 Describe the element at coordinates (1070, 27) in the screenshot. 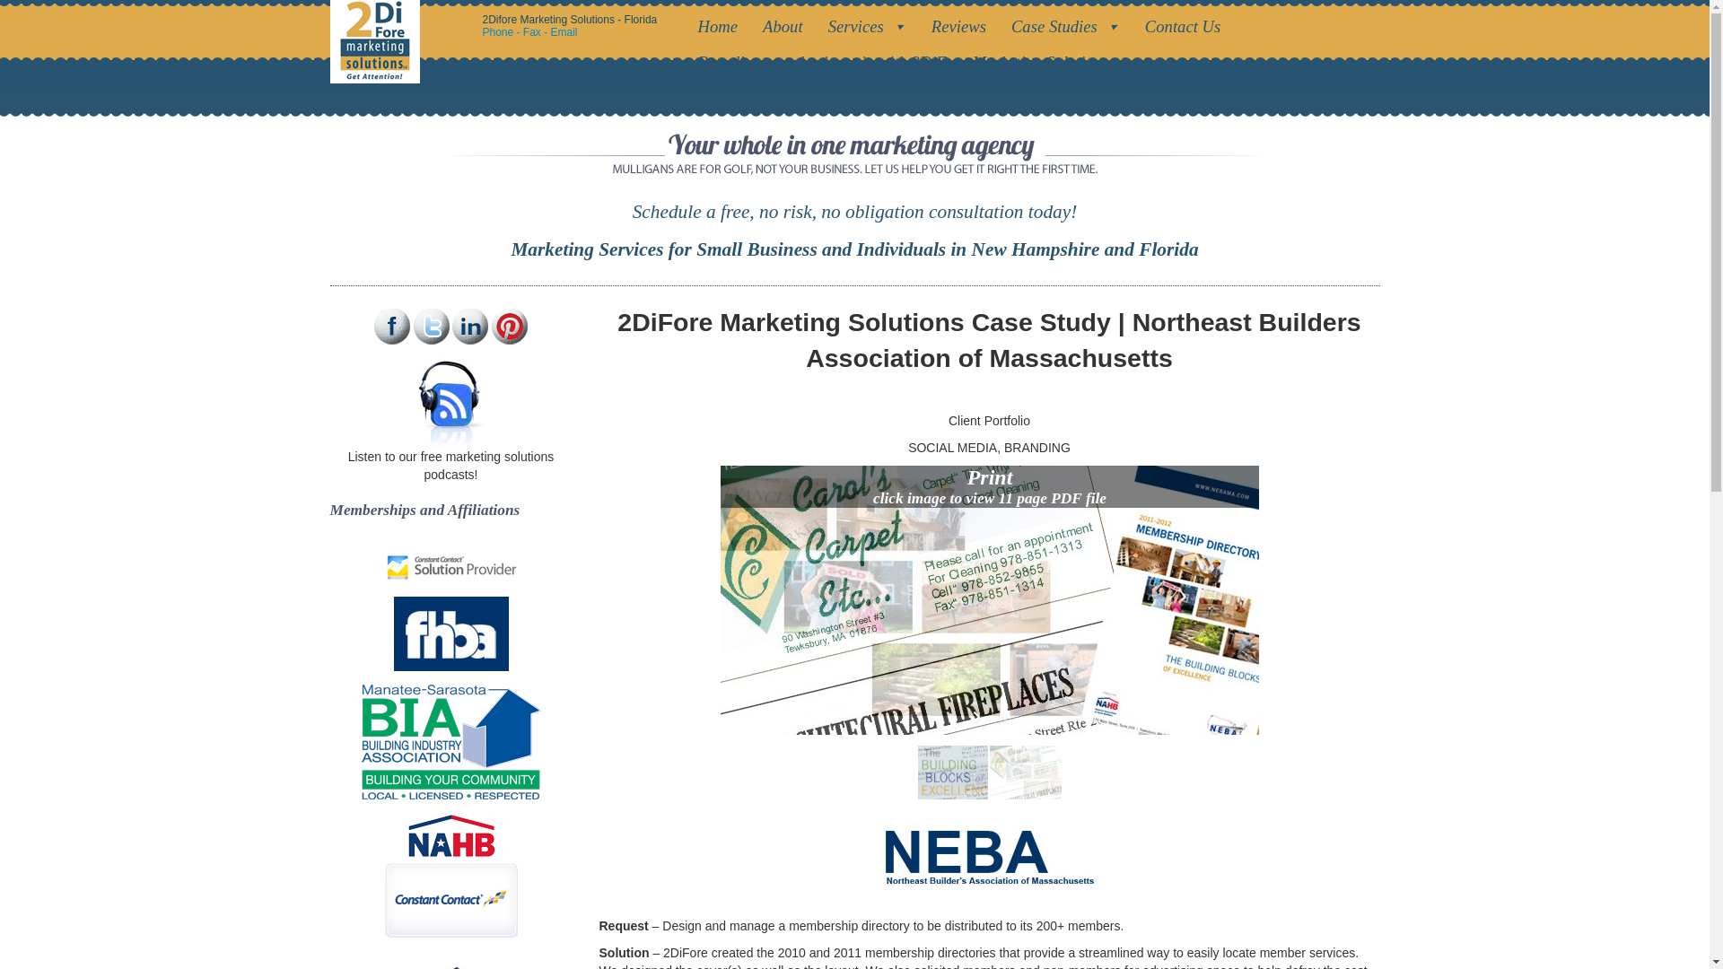

I see `Case Studies` at that location.